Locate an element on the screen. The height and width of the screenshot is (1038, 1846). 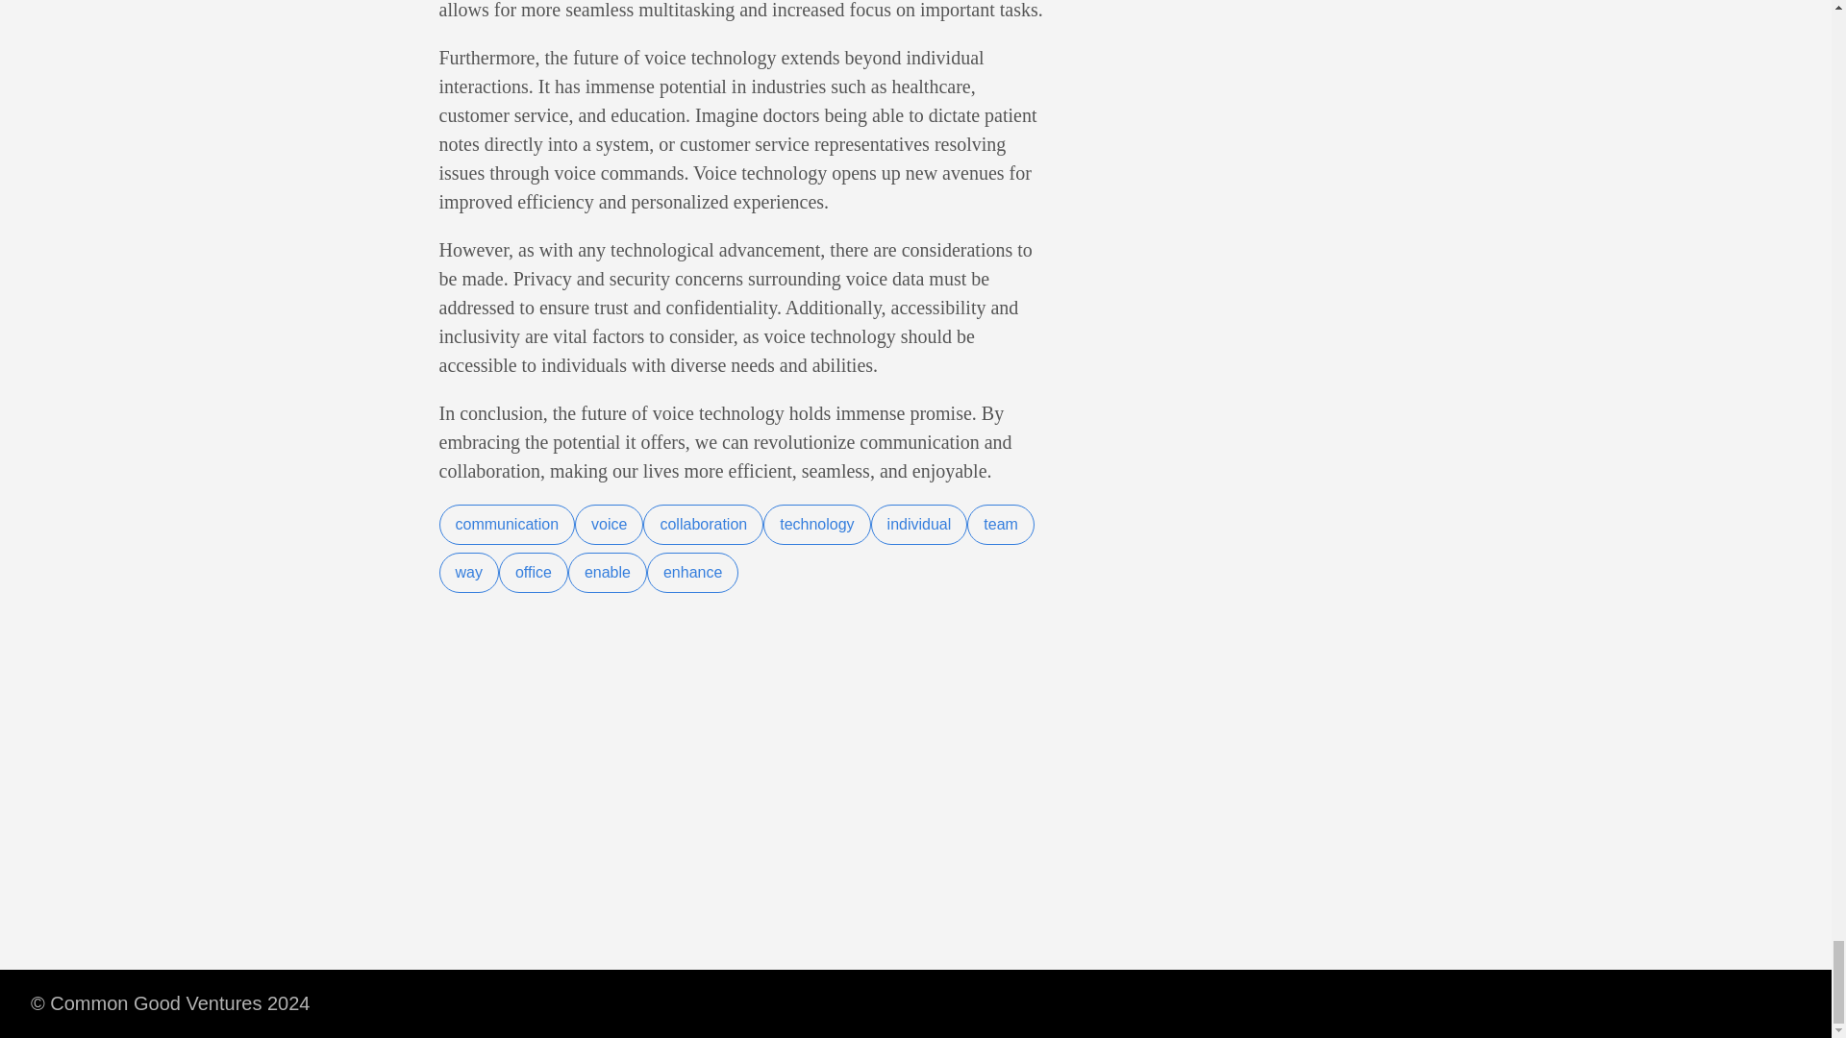
individual is located at coordinates (919, 525).